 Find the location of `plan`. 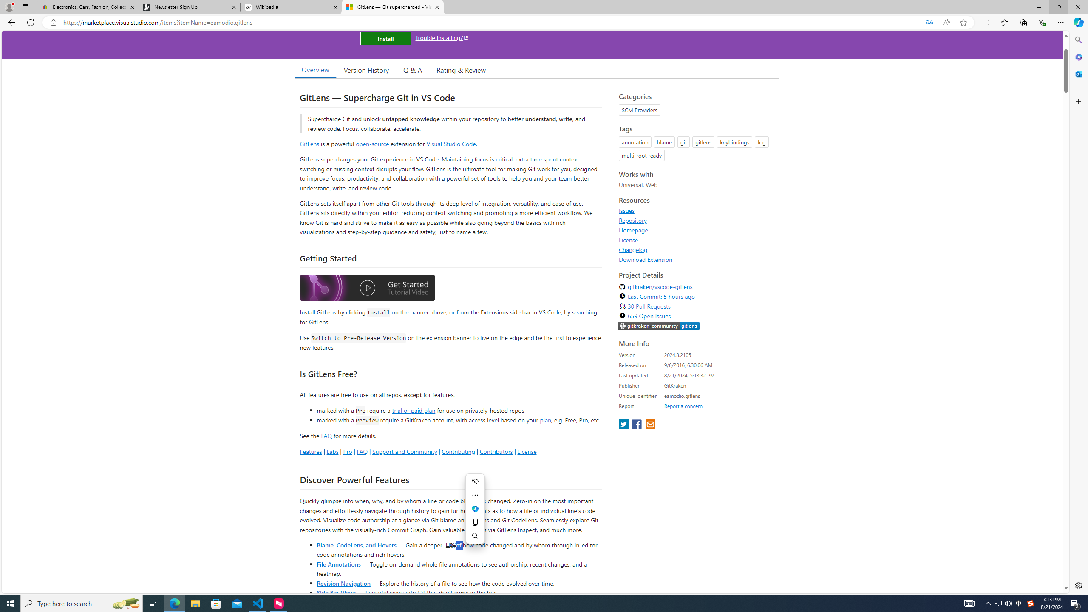

plan is located at coordinates (545, 420).